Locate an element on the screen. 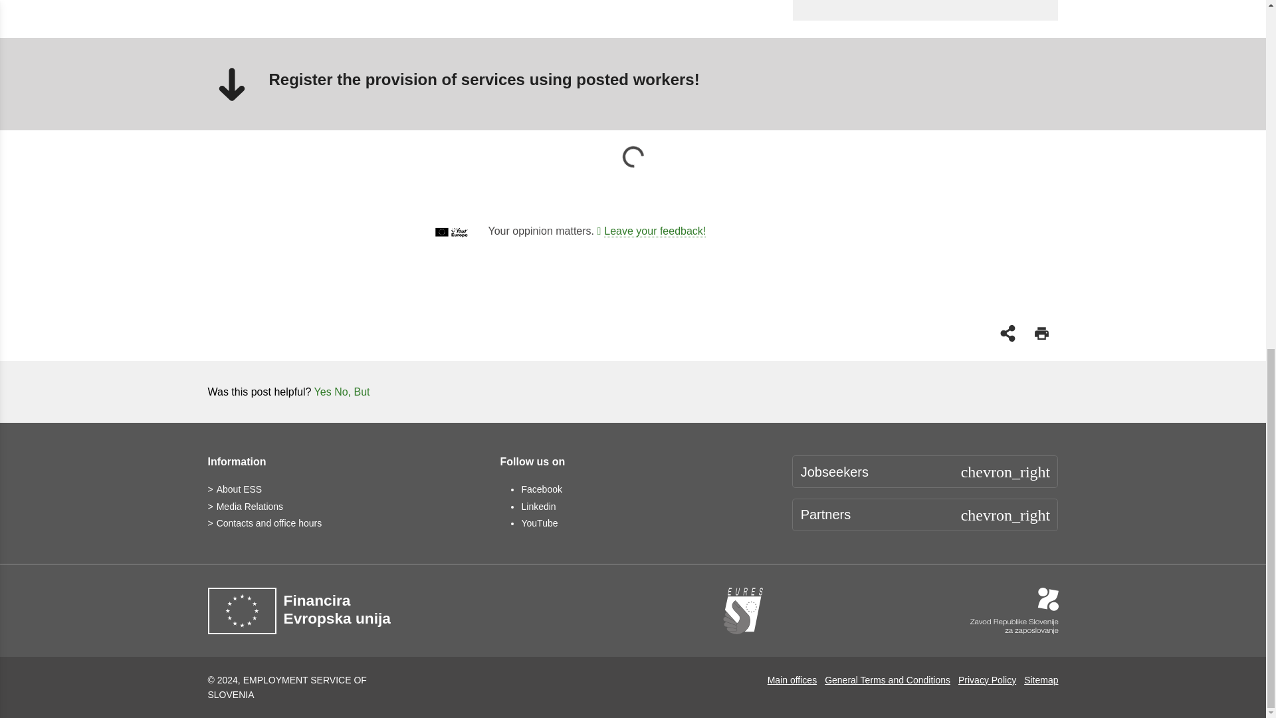  Link to About ESS is located at coordinates (234, 489).